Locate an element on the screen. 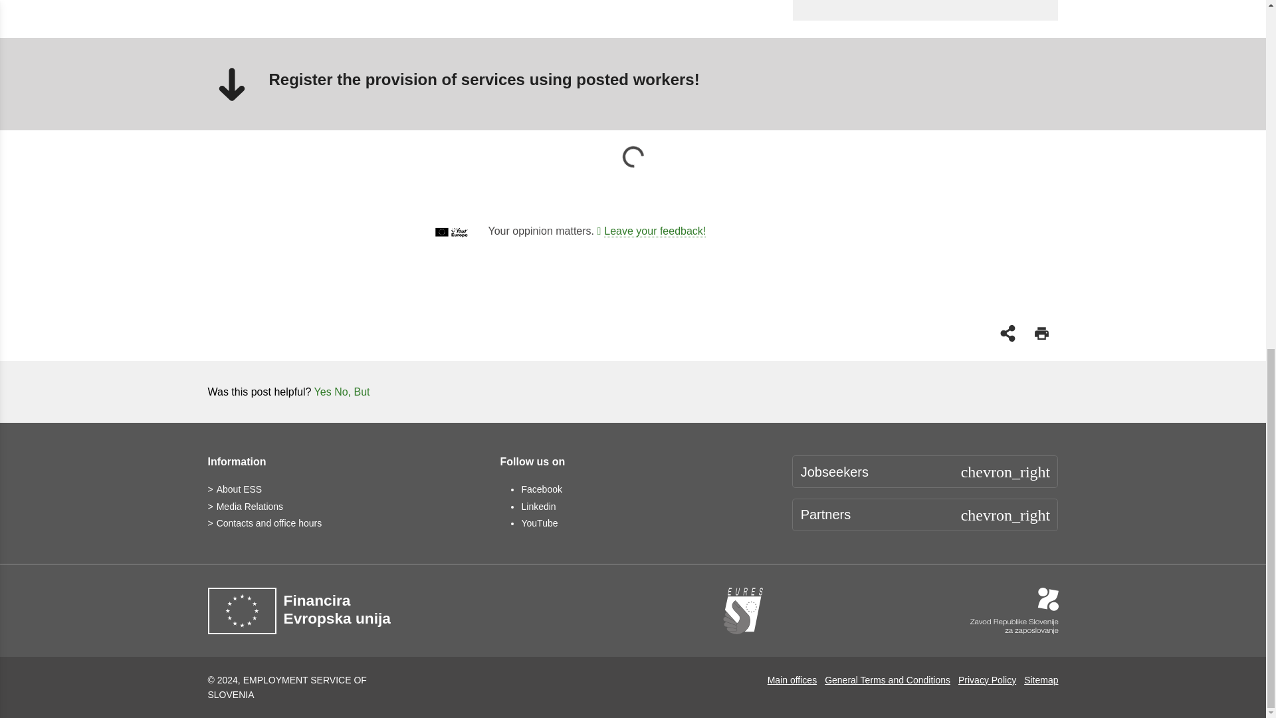  Link to About ESS is located at coordinates (234, 489).